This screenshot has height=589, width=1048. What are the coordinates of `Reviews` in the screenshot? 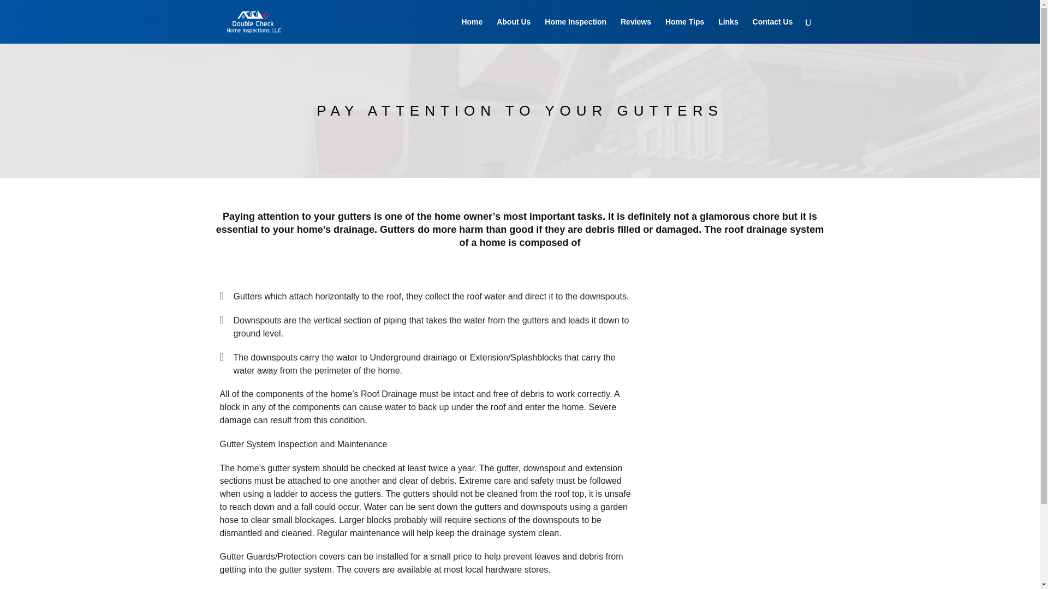 It's located at (635, 31).